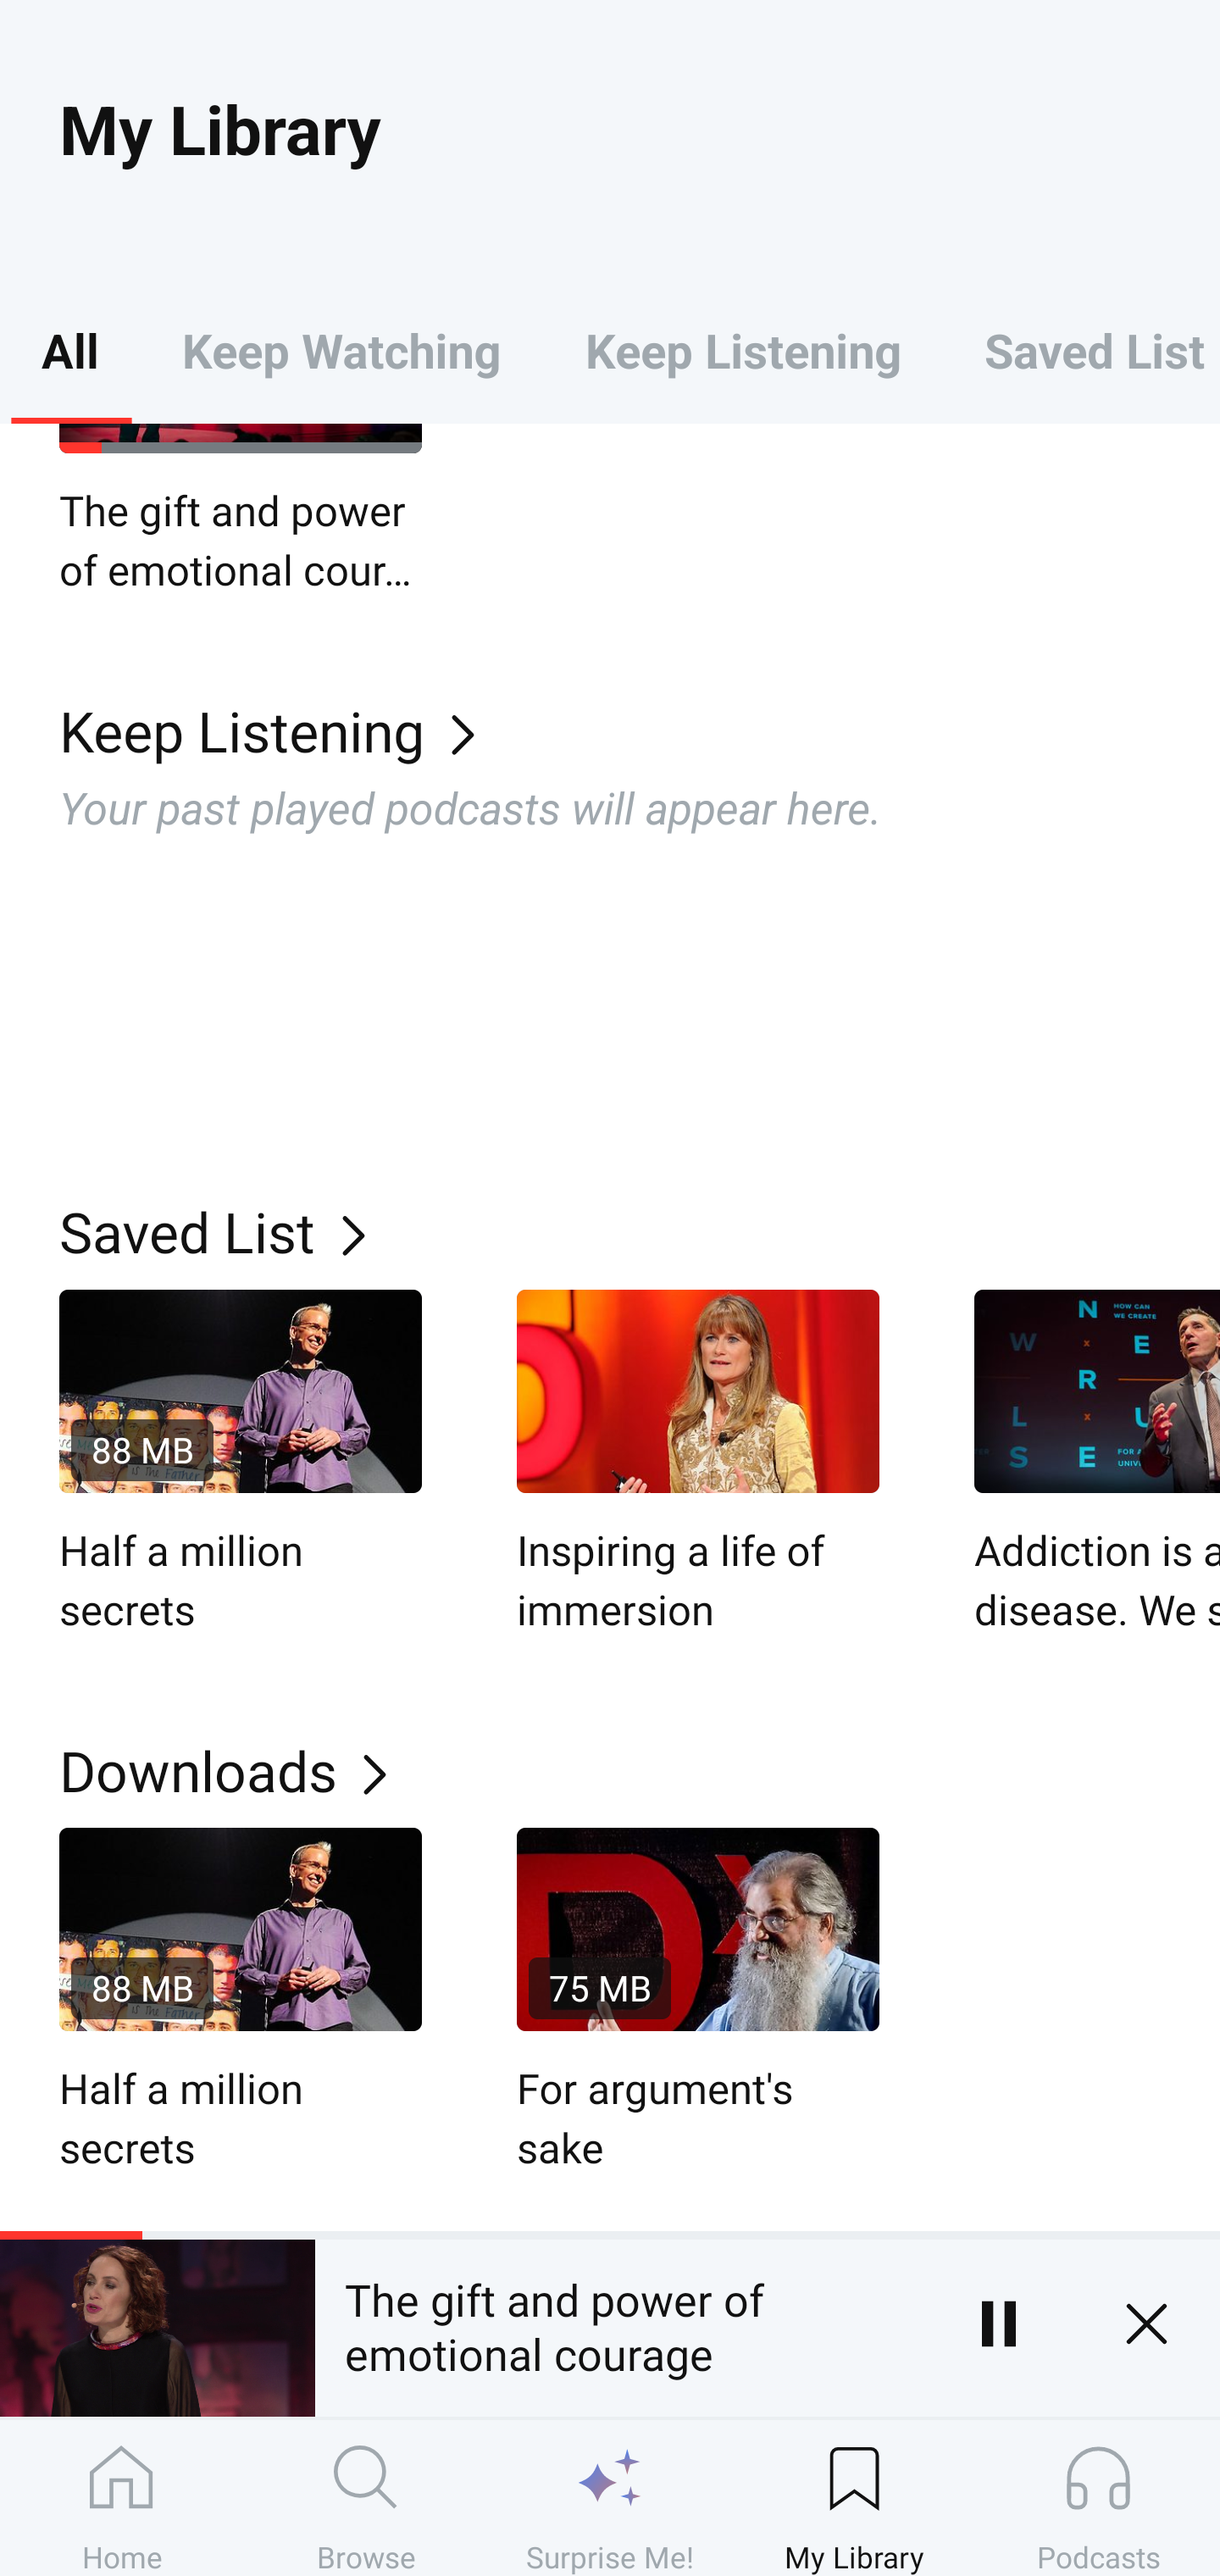  I want to click on Saved List, so click(640, 1230).